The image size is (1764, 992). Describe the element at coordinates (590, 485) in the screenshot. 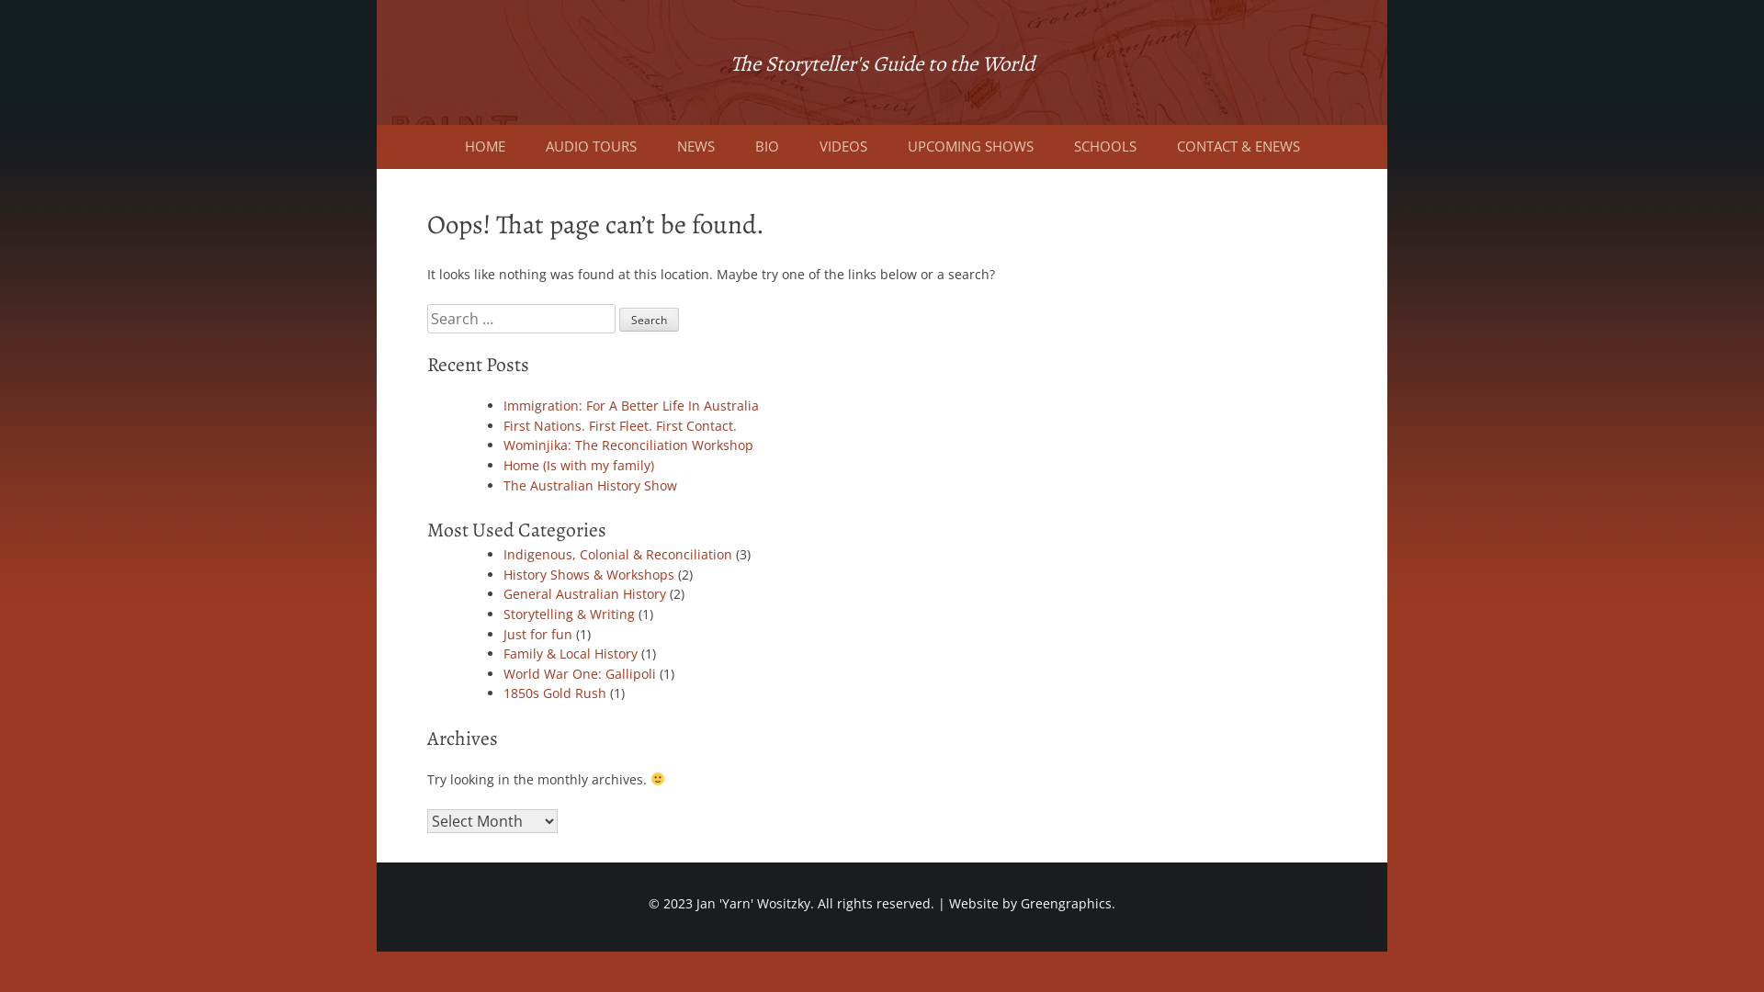

I see `The Australian History Show` at that location.